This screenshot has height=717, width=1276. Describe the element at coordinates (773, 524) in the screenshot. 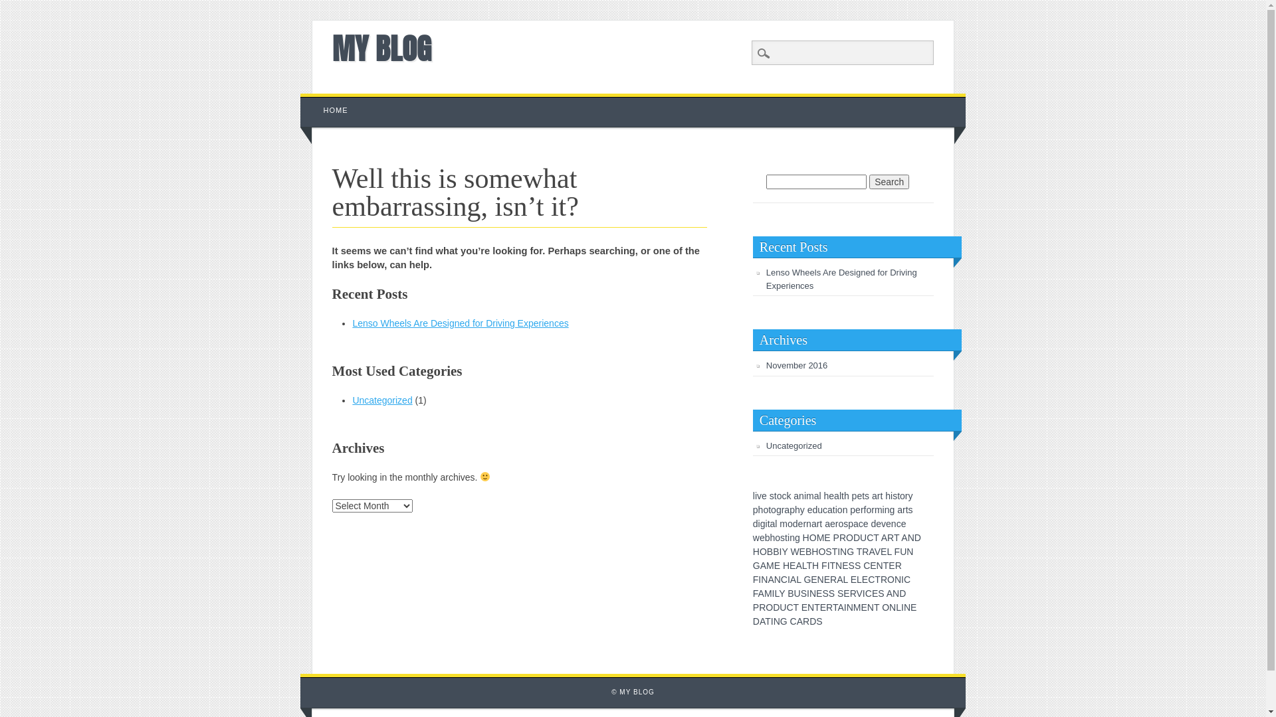

I see `a` at that location.